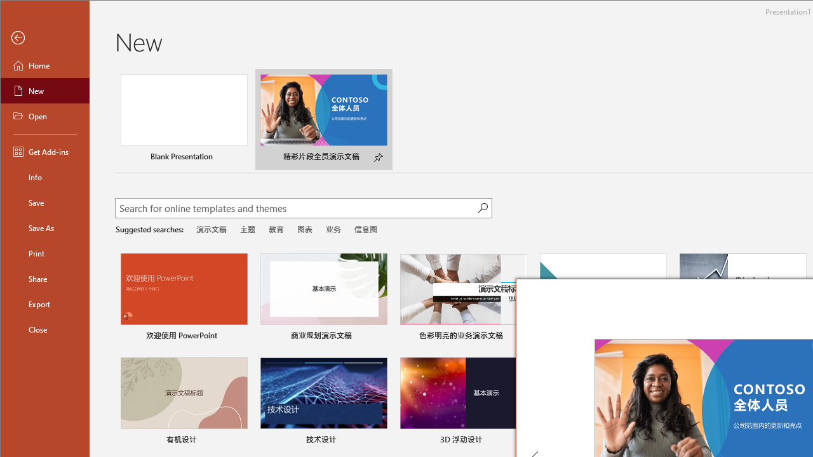 The image size is (813, 457). I want to click on Export, so click(44, 303).